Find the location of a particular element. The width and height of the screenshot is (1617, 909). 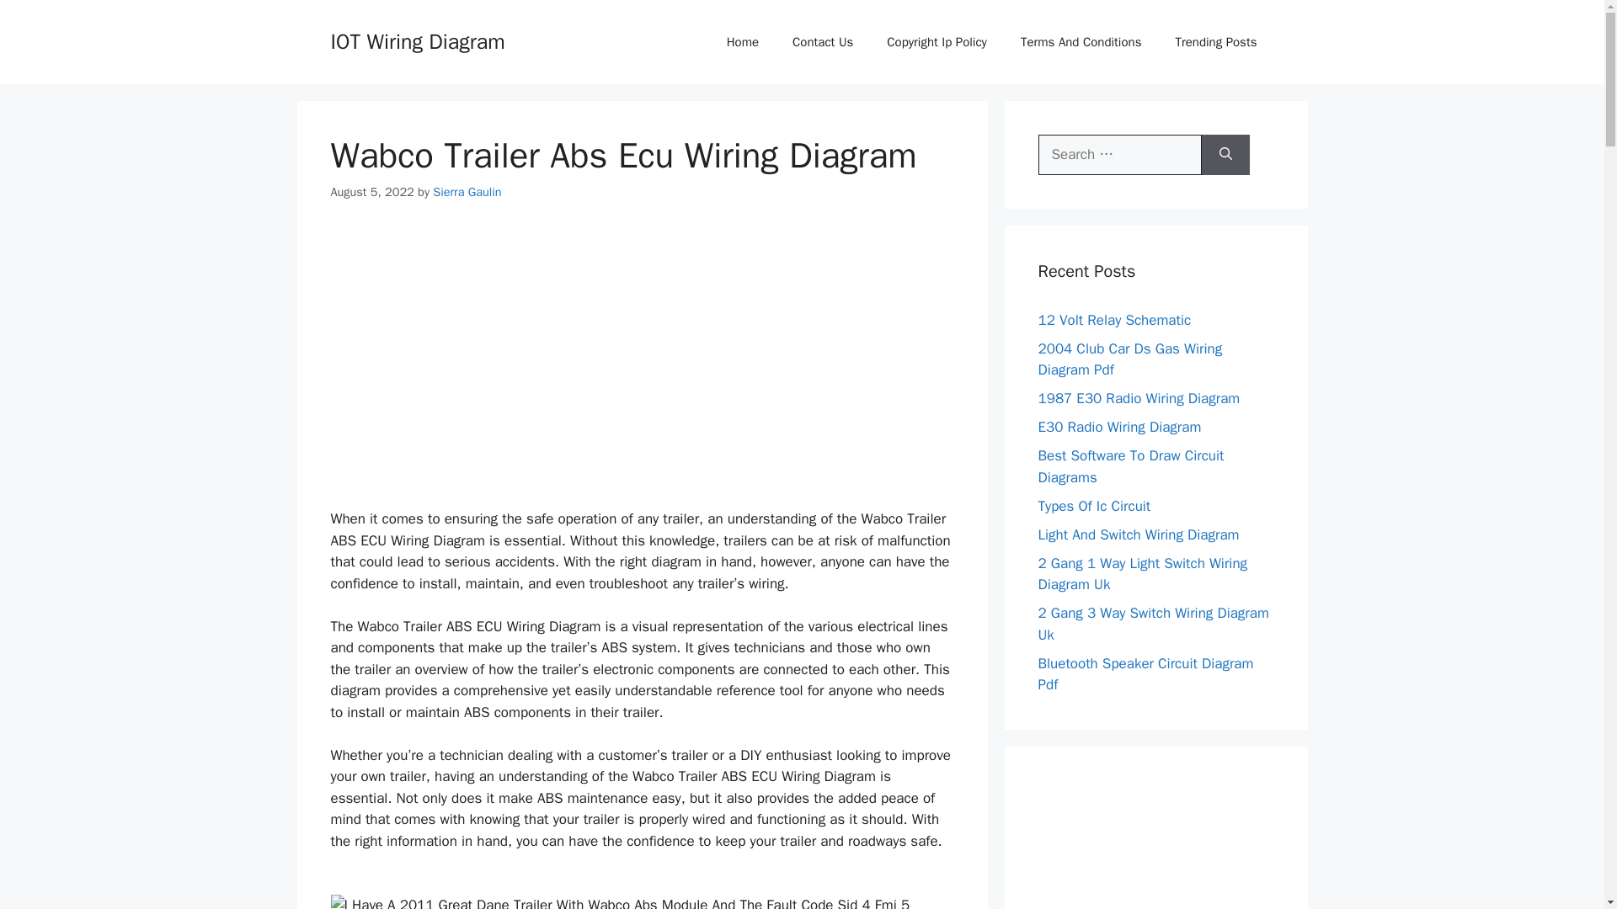

View all posts by Sierra Gaulin is located at coordinates (467, 192).